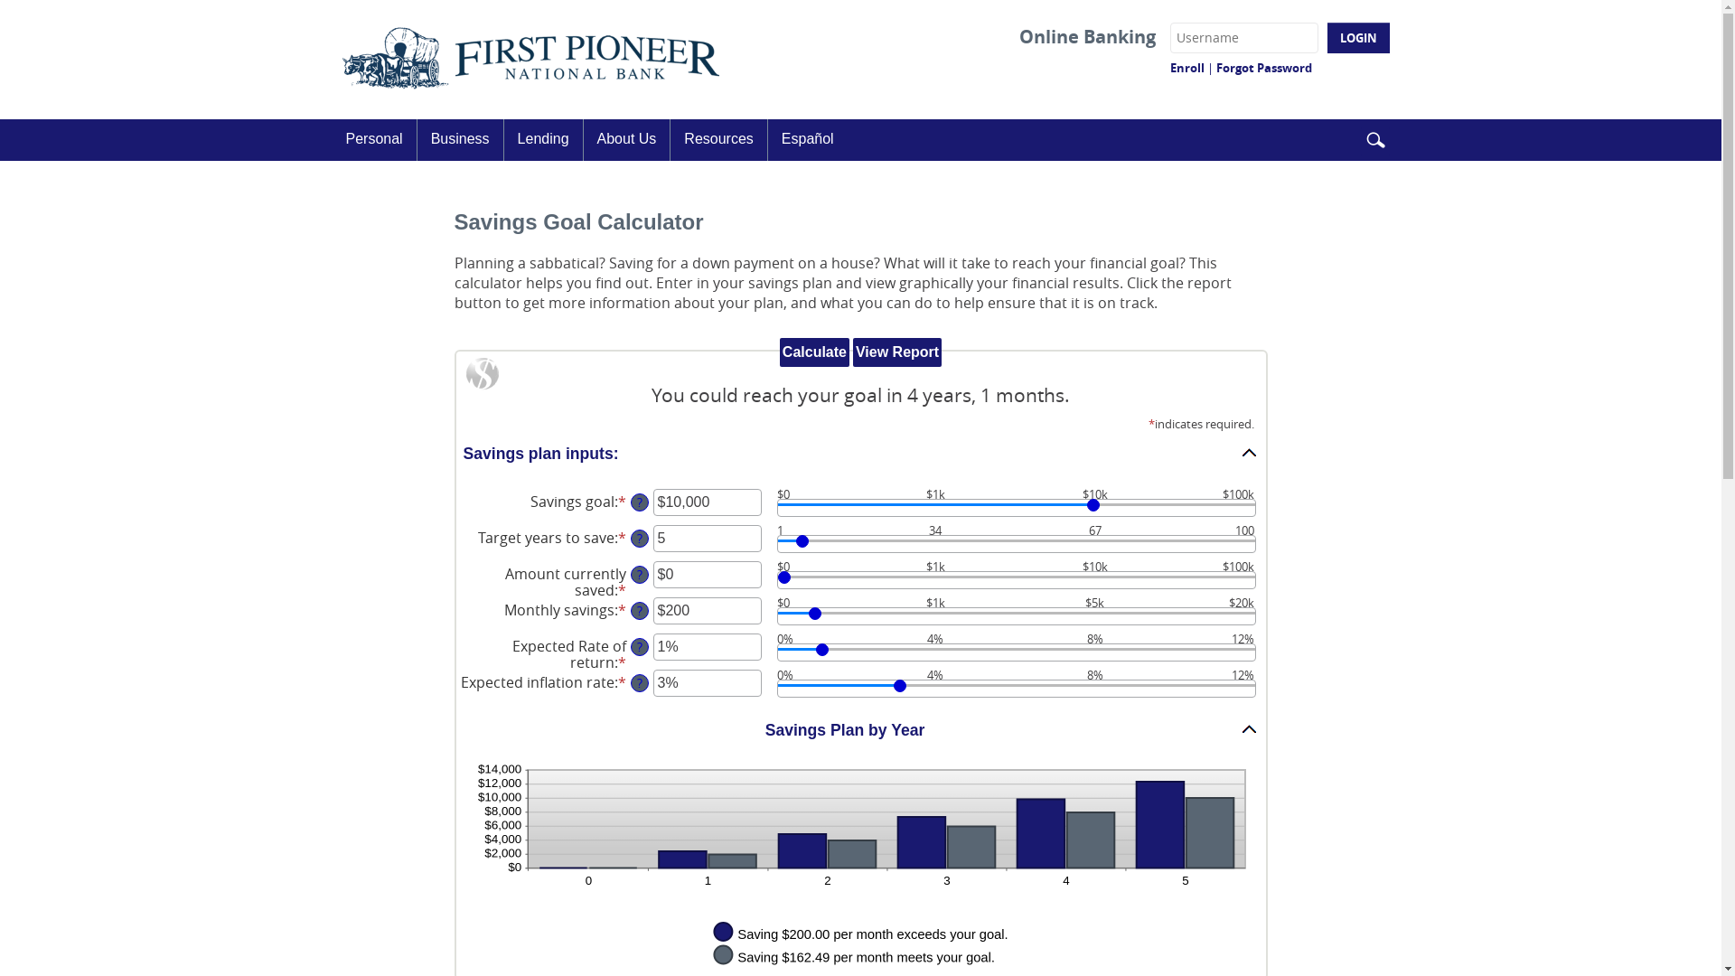 The height and width of the screenshot is (976, 1735). What do you see at coordinates (1017, 508) in the screenshot?
I see `Savings goal slider` at bounding box center [1017, 508].